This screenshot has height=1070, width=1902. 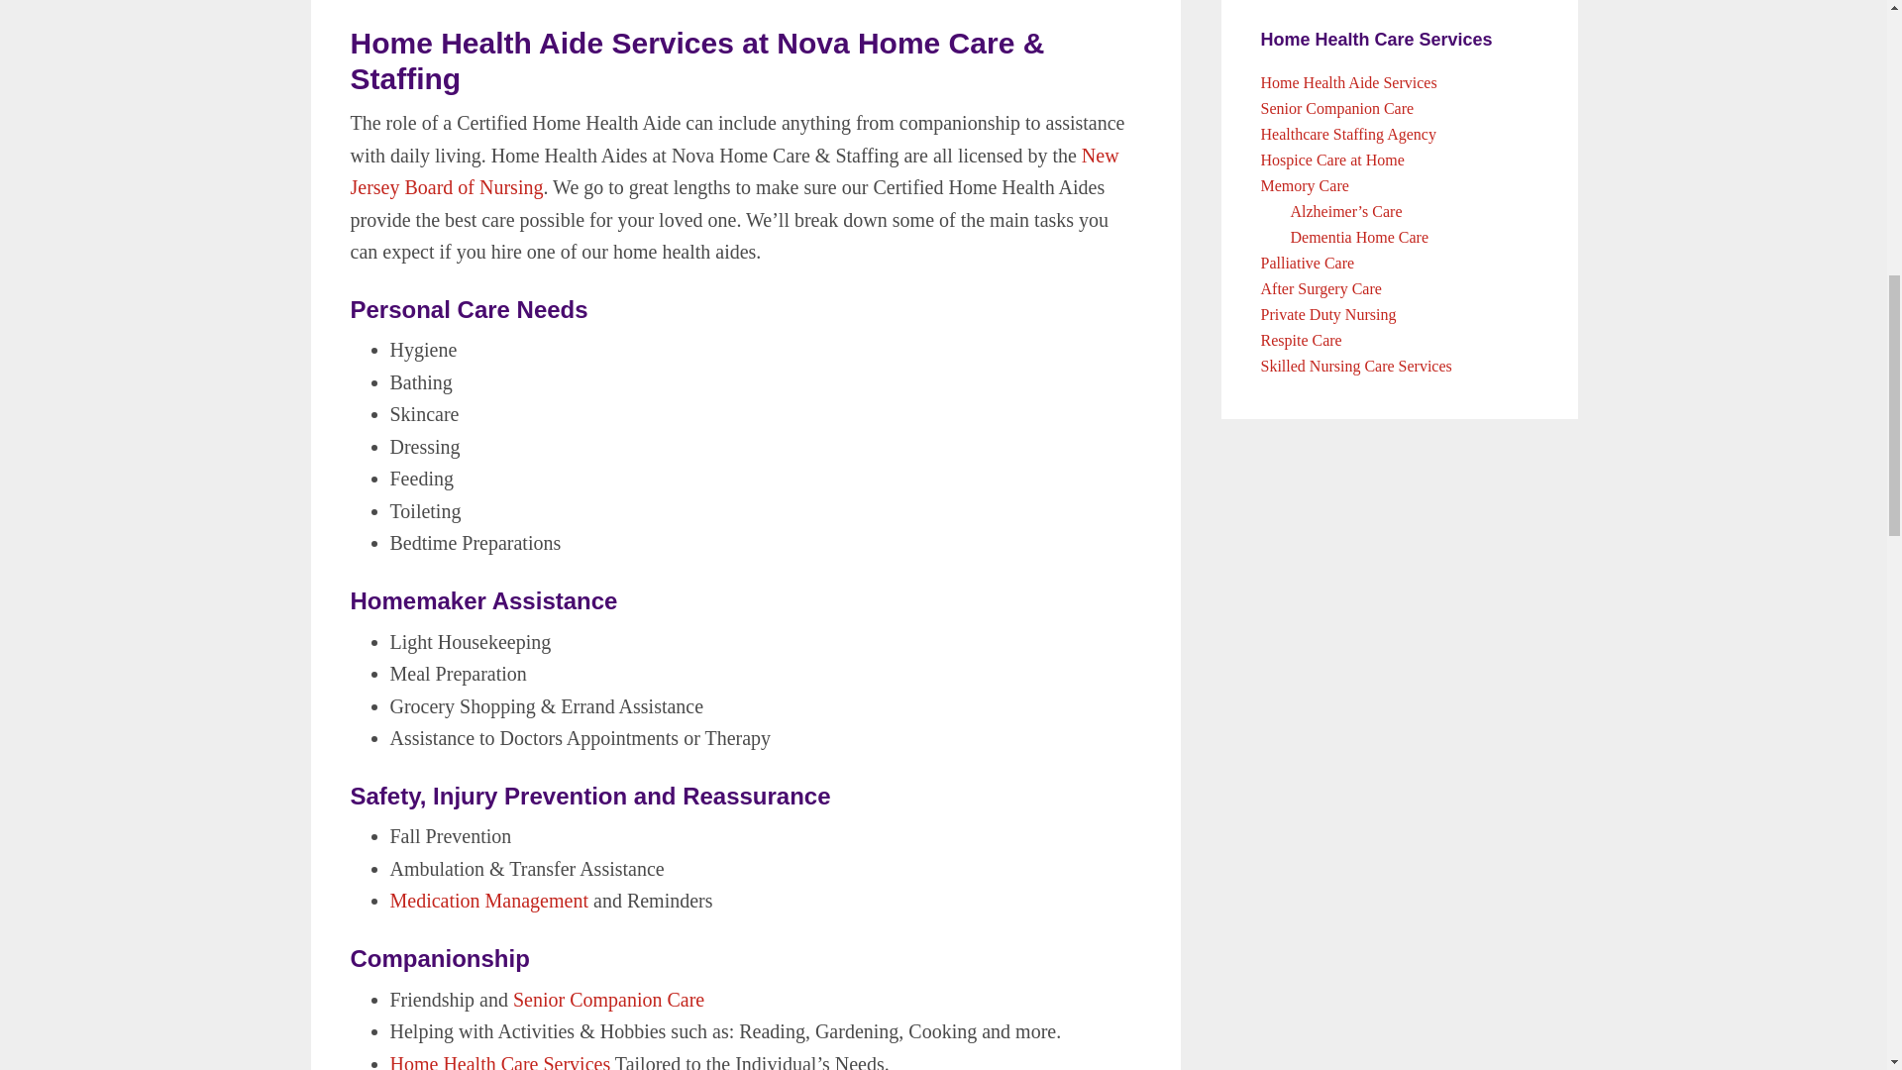 I want to click on Senior Companion Care, so click(x=608, y=999).